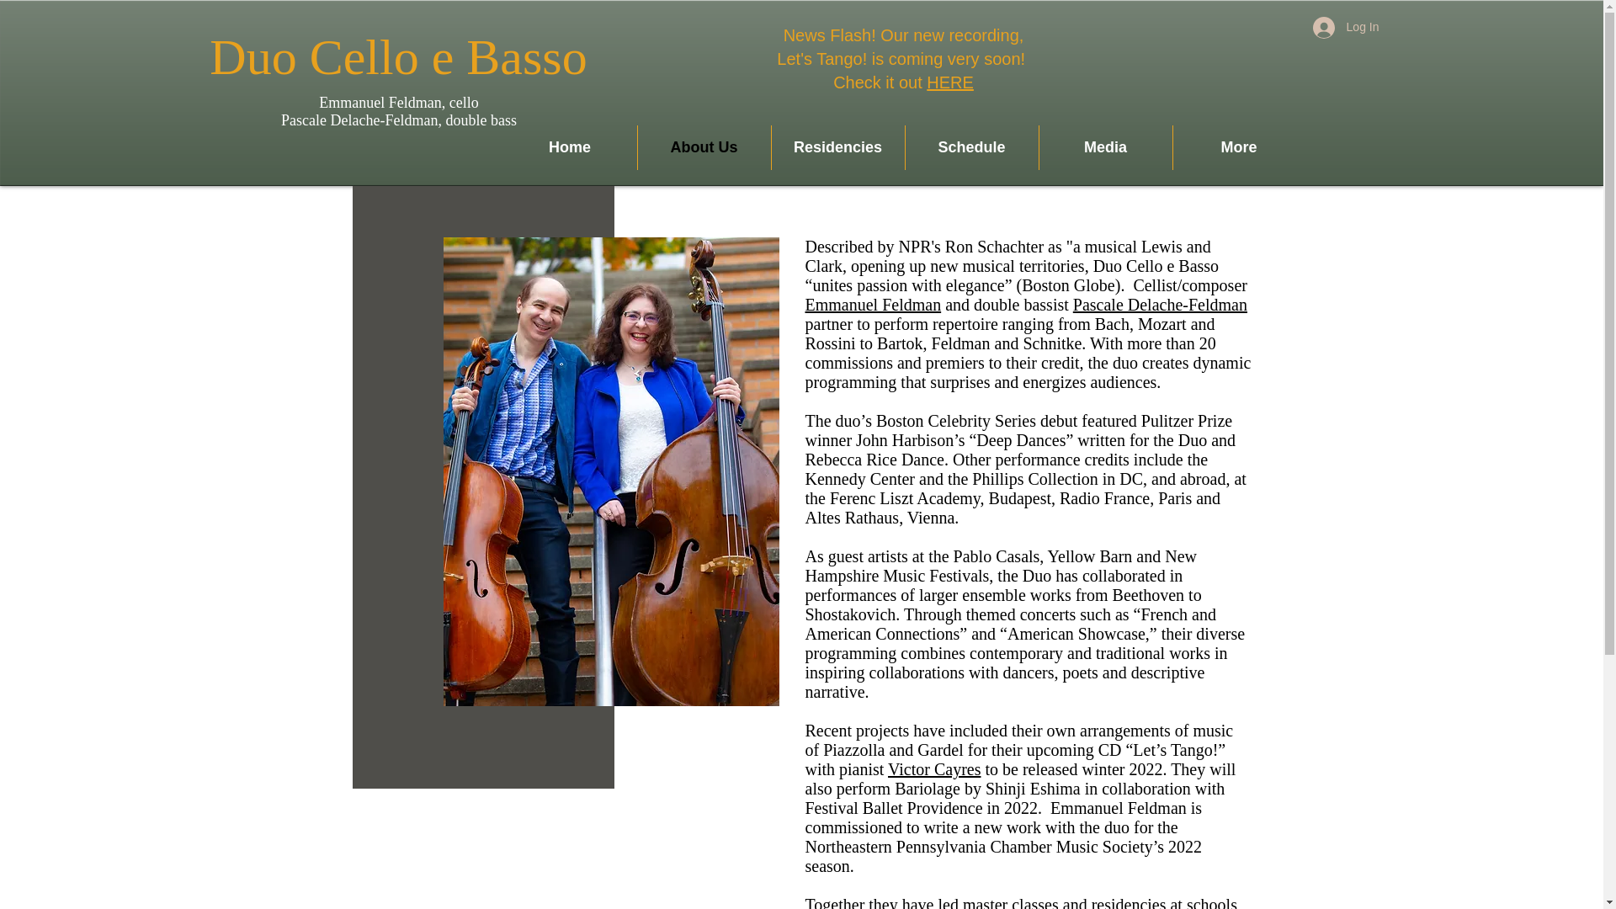 The width and height of the screenshot is (1616, 909). What do you see at coordinates (949, 82) in the screenshot?
I see `HERE` at bounding box center [949, 82].